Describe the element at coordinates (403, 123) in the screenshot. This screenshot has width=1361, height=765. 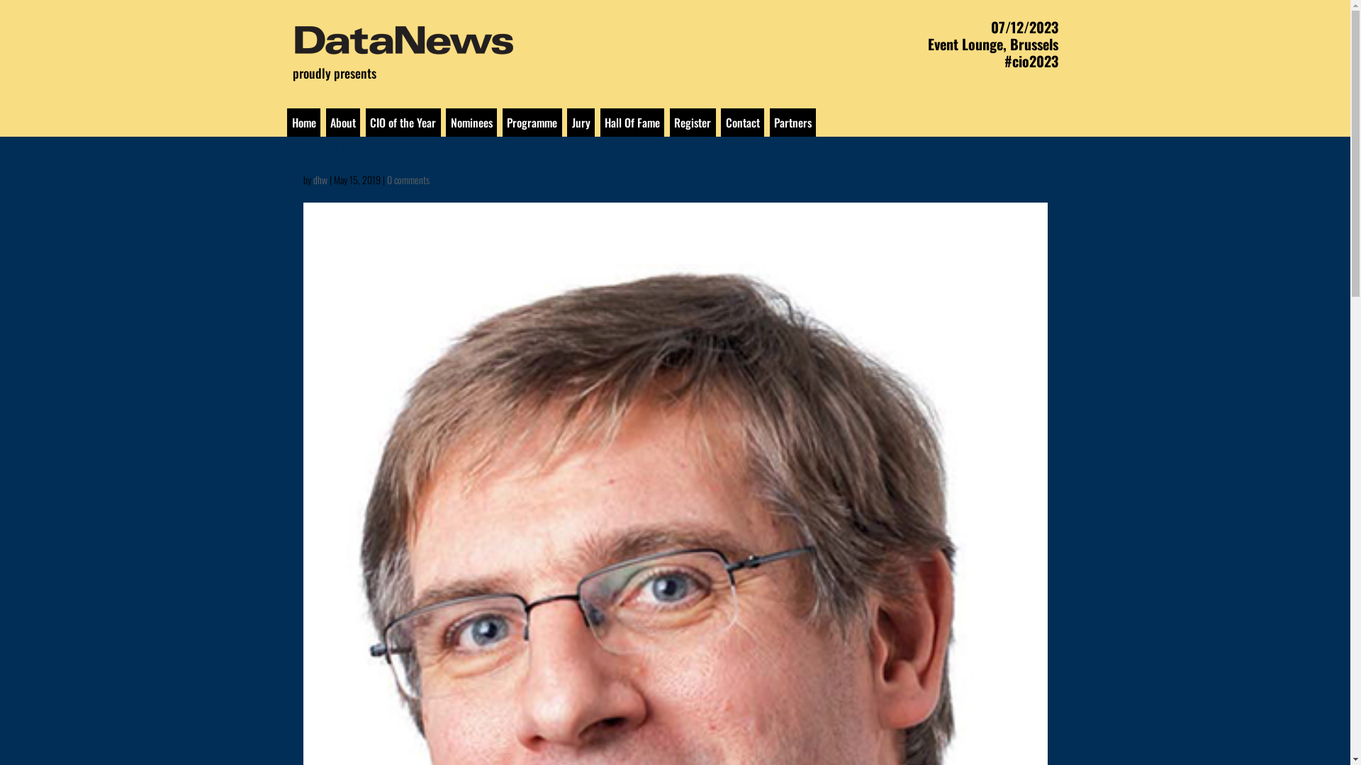
I see `CIO of the Year` at that location.